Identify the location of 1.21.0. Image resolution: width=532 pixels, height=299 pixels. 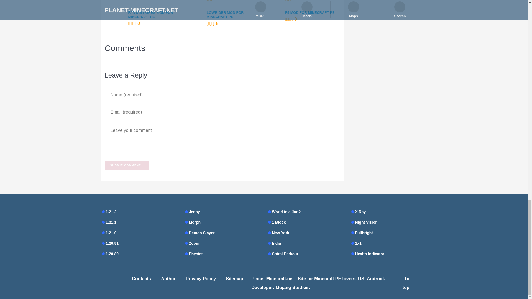
(139, 233).